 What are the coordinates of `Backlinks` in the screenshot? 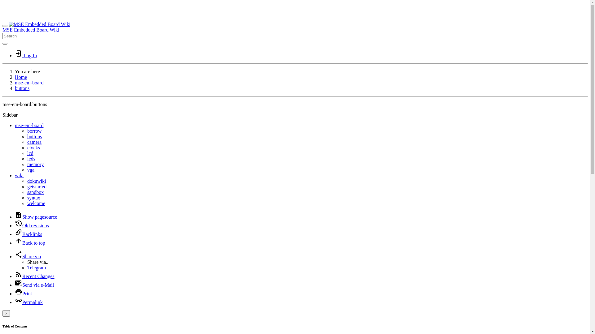 It's located at (29, 234).